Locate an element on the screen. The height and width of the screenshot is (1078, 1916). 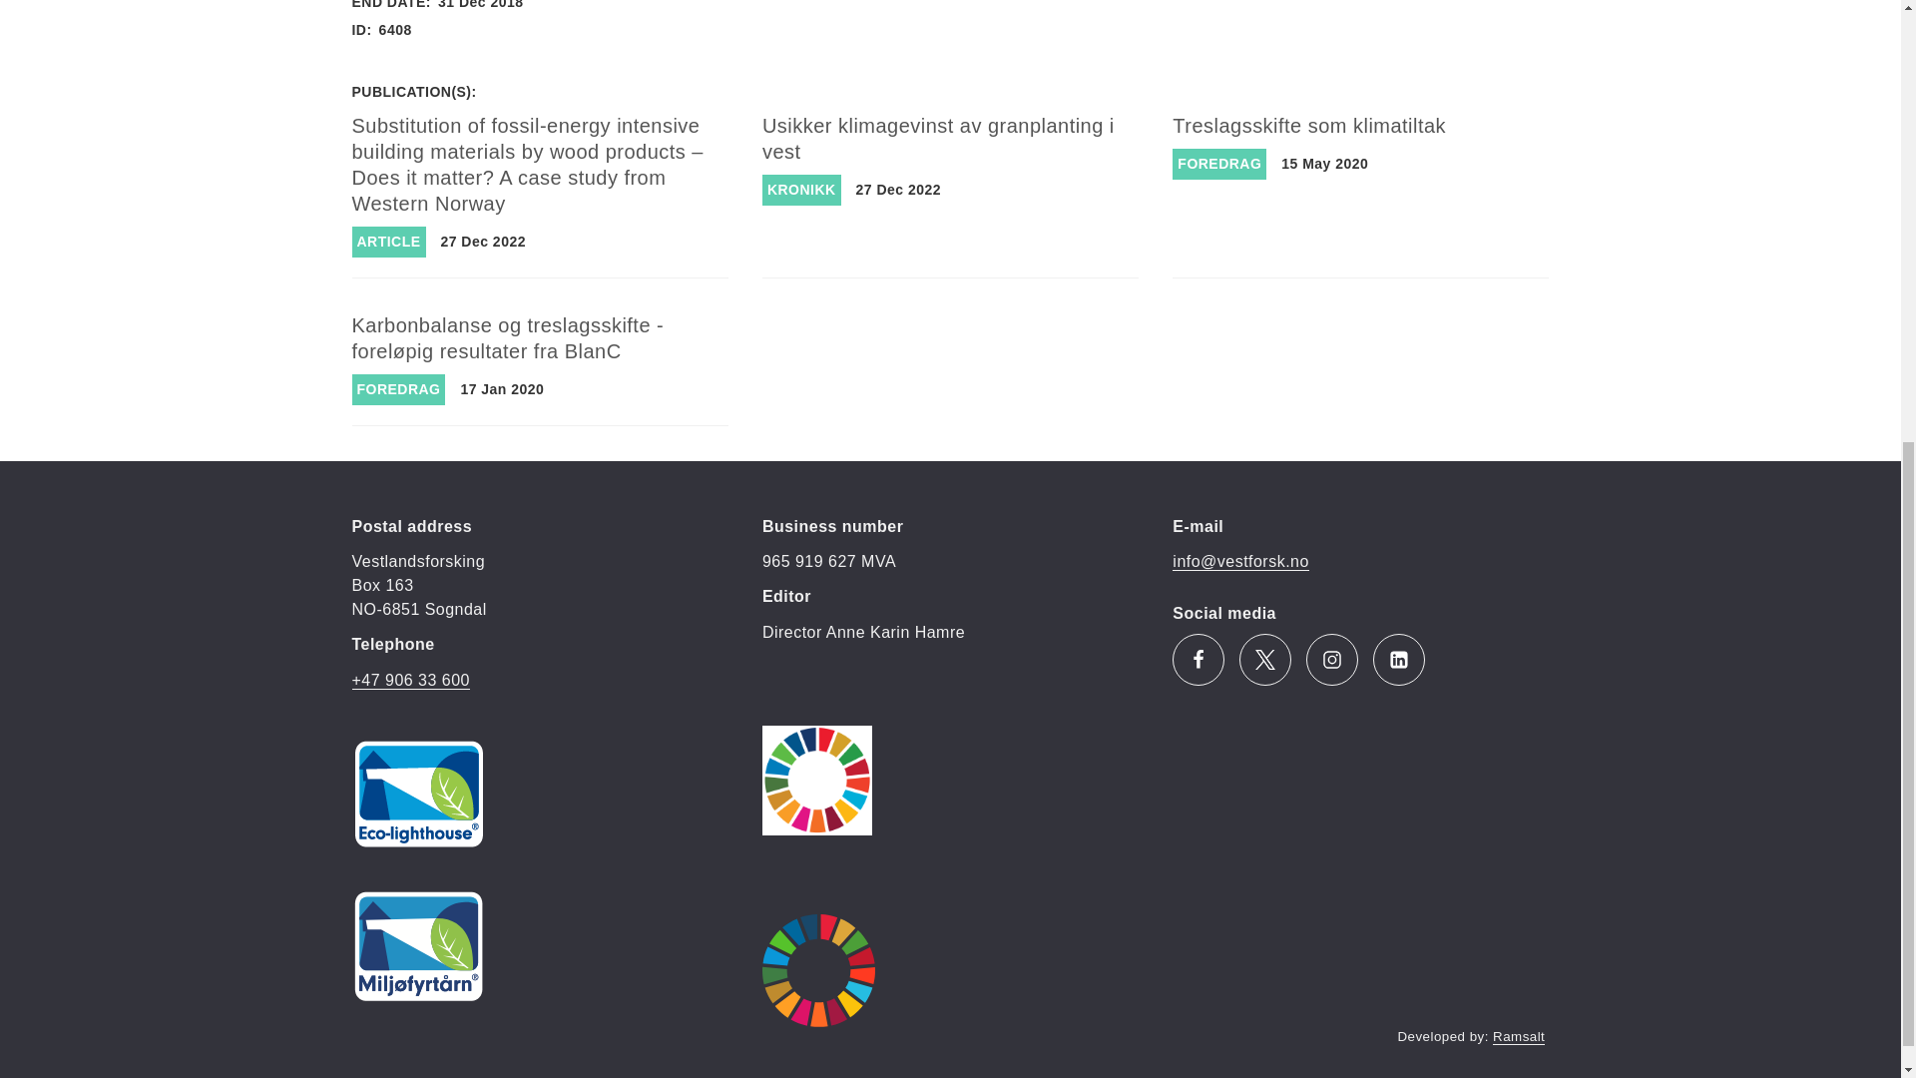
Miljofyrtarn norsk is located at coordinates (417, 946).